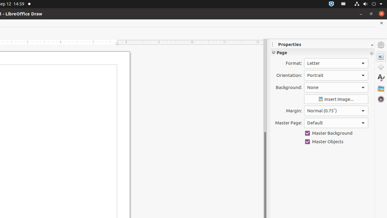  Describe the element at coordinates (336, 88) in the screenshot. I see `Background:` at that location.